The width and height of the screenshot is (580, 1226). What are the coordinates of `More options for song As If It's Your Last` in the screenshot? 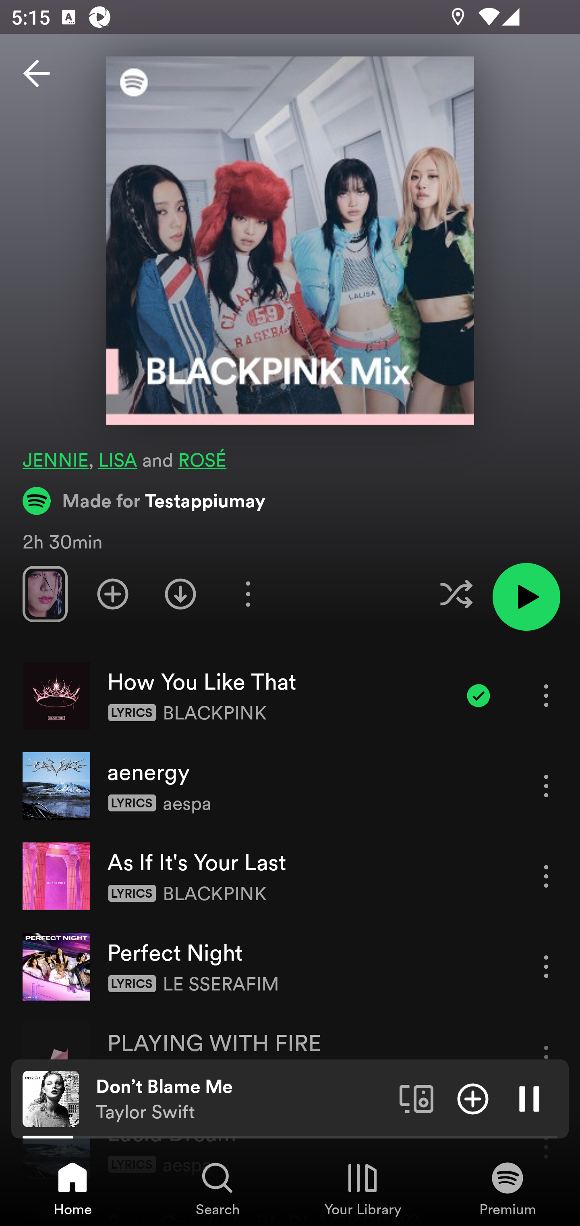 It's located at (546, 876).